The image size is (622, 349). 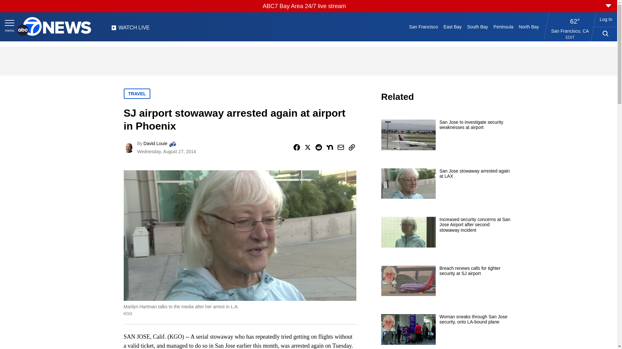 I want to click on EDIT, so click(x=570, y=37).